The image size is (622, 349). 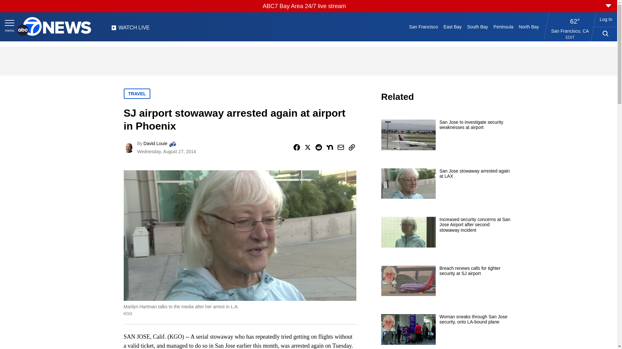 I want to click on EDIT, so click(x=570, y=37).